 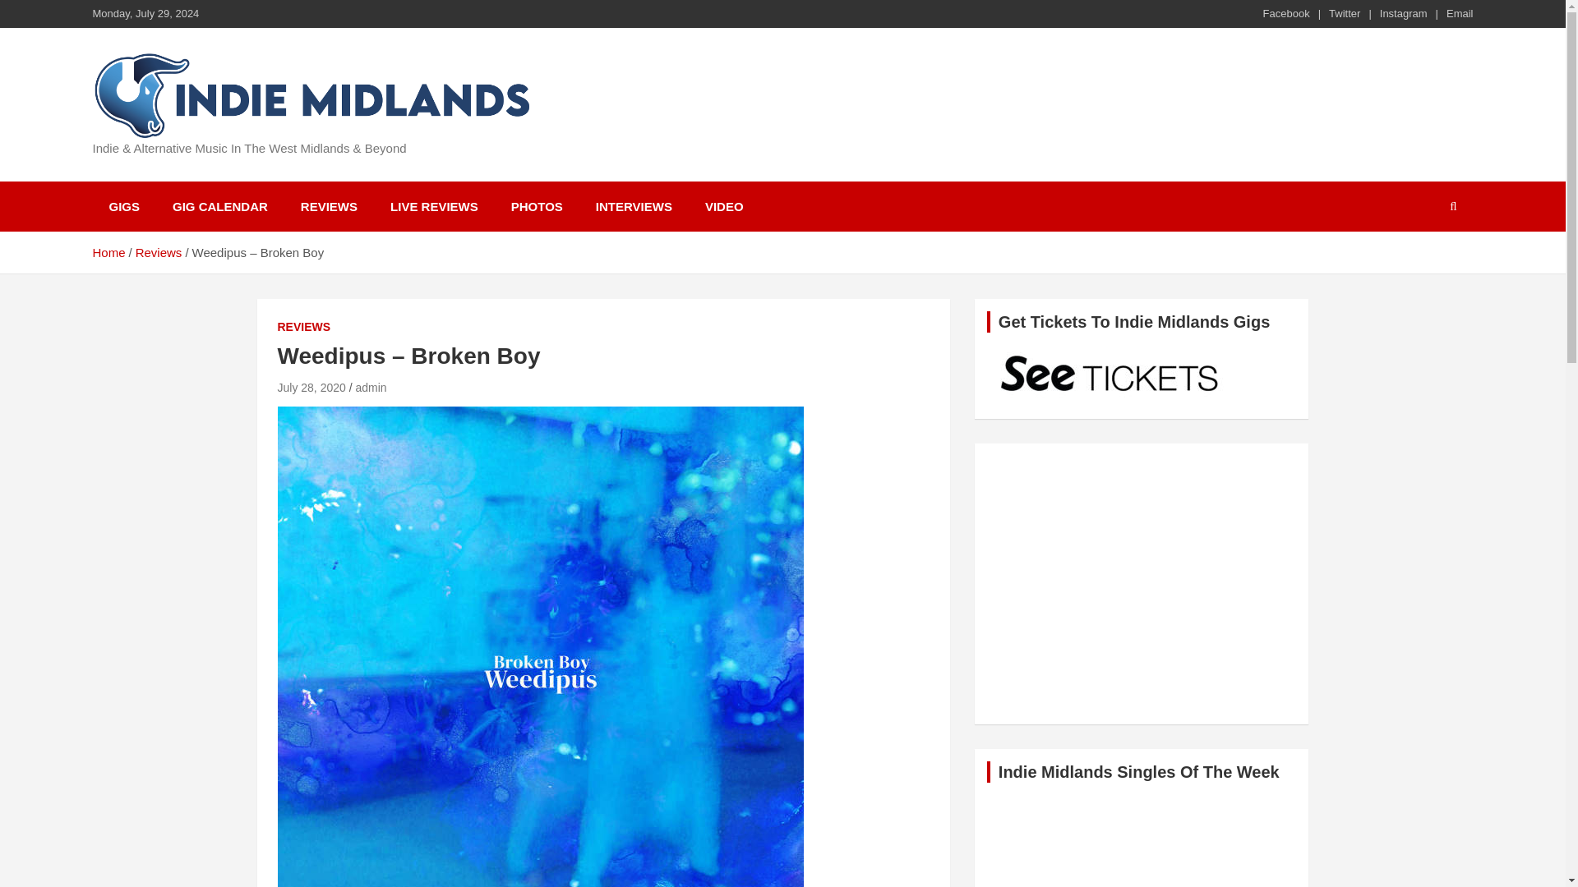 I want to click on REVIEWS, so click(x=329, y=206).